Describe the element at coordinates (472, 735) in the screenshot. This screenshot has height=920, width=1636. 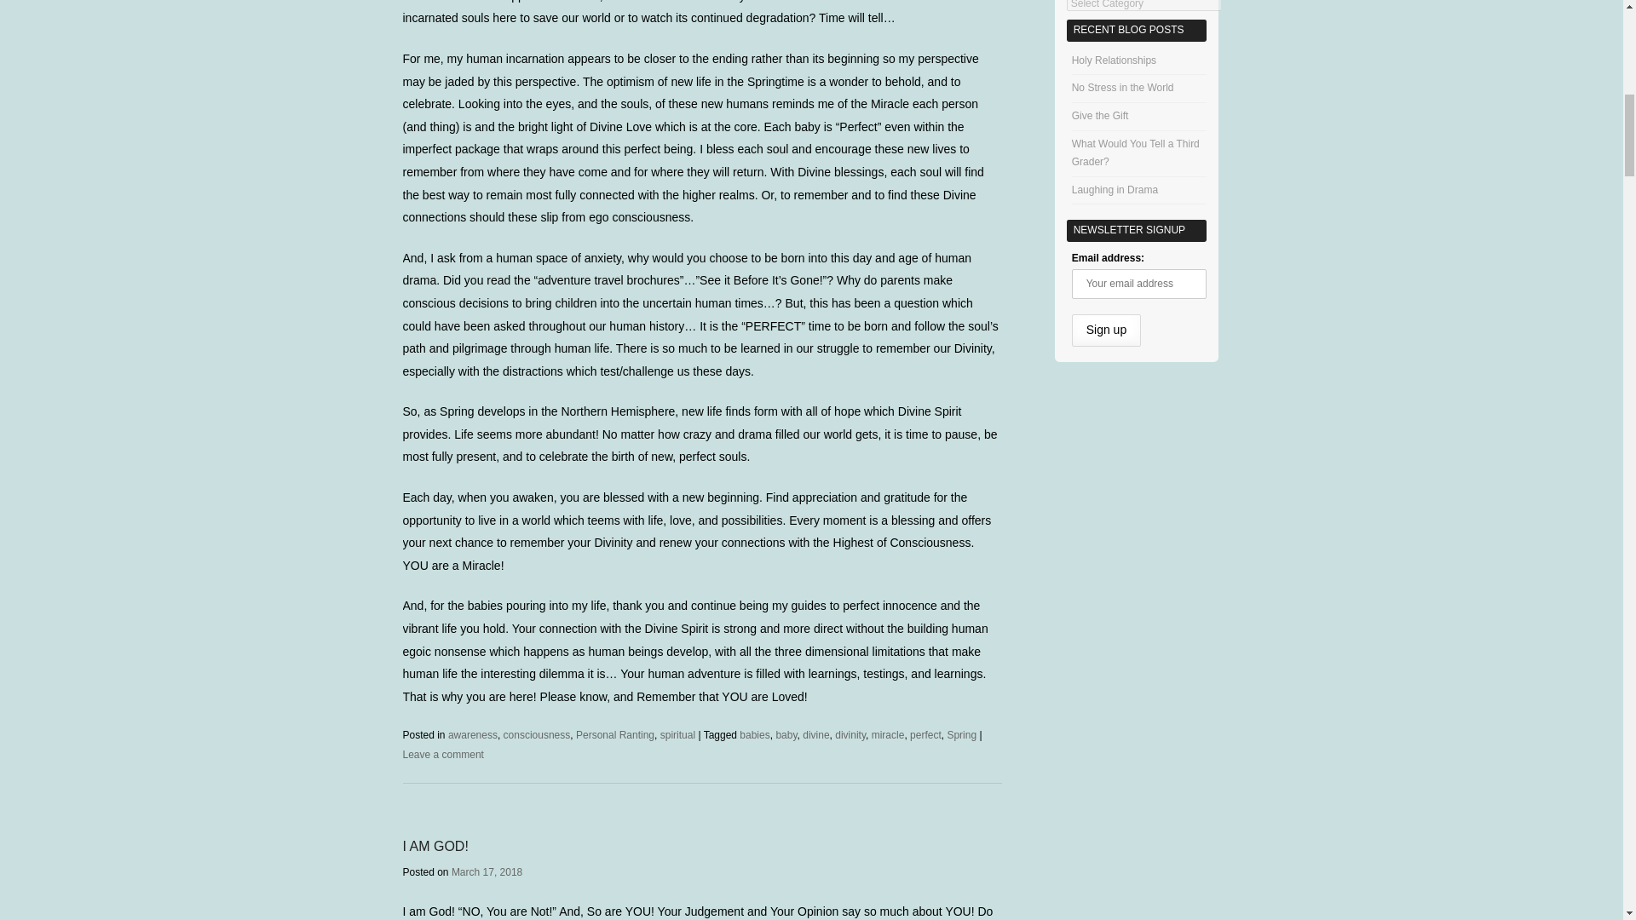
I see `awareness` at that location.